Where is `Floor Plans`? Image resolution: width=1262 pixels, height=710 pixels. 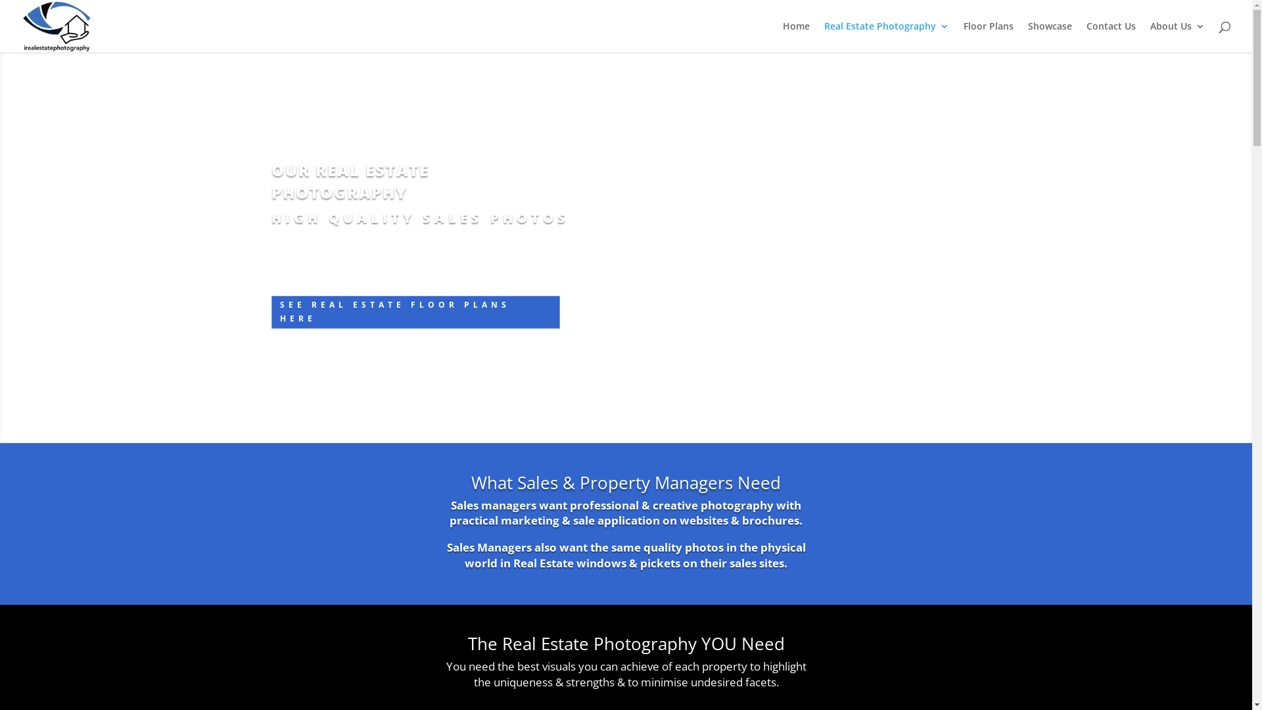
Floor Plans is located at coordinates (989, 37).